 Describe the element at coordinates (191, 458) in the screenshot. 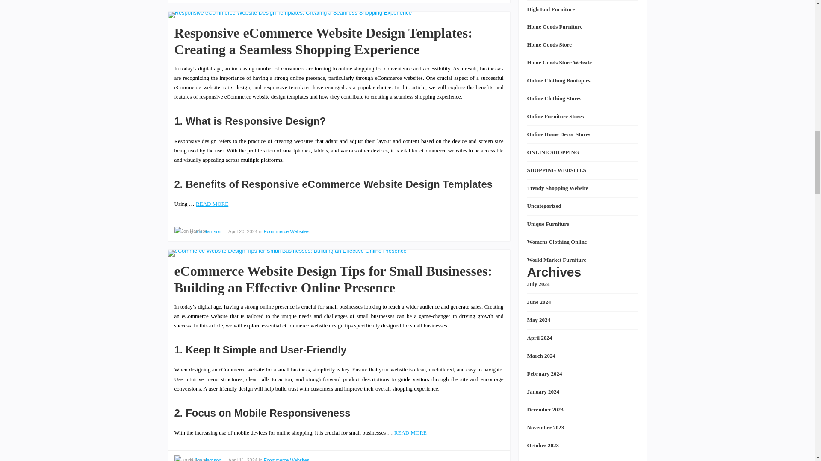

I see `View all posts by Jon Harrison` at that location.